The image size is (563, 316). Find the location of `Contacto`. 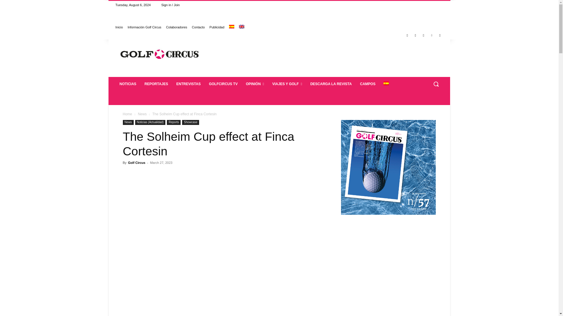

Contacto is located at coordinates (198, 27).